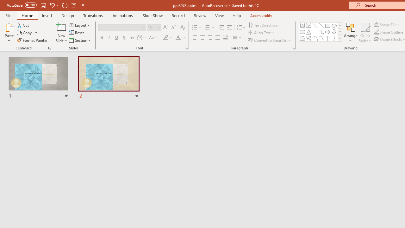 The width and height of the screenshot is (405, 228). What do you see at coordinates (195, 28) in the screenshot?
I see `Bullets` at bounding box center [195, 28].